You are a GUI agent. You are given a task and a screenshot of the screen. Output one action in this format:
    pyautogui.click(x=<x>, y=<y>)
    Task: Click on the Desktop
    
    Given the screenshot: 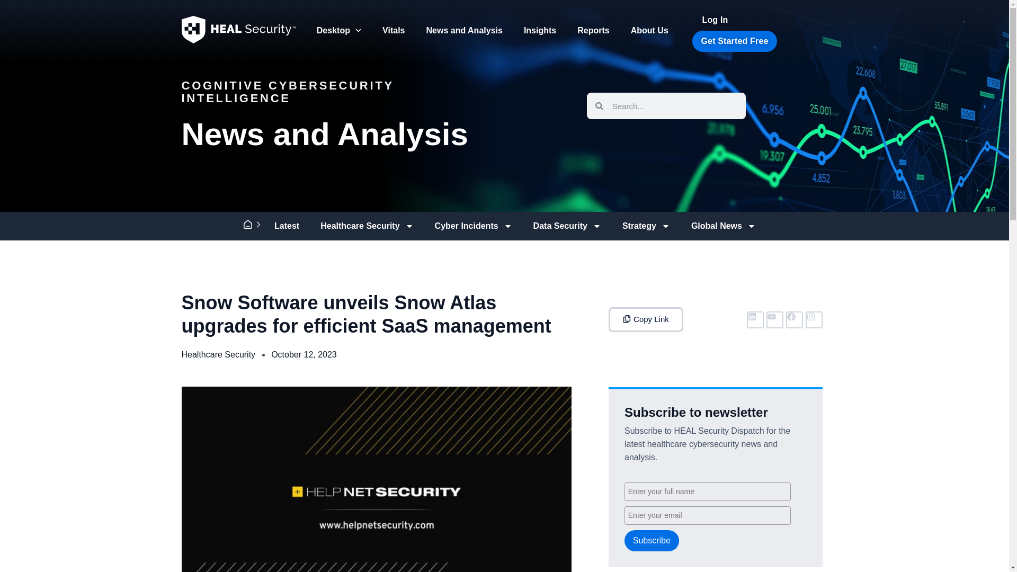 What is the action you would take?
    pyautogui.click(x=339, y=30)
    